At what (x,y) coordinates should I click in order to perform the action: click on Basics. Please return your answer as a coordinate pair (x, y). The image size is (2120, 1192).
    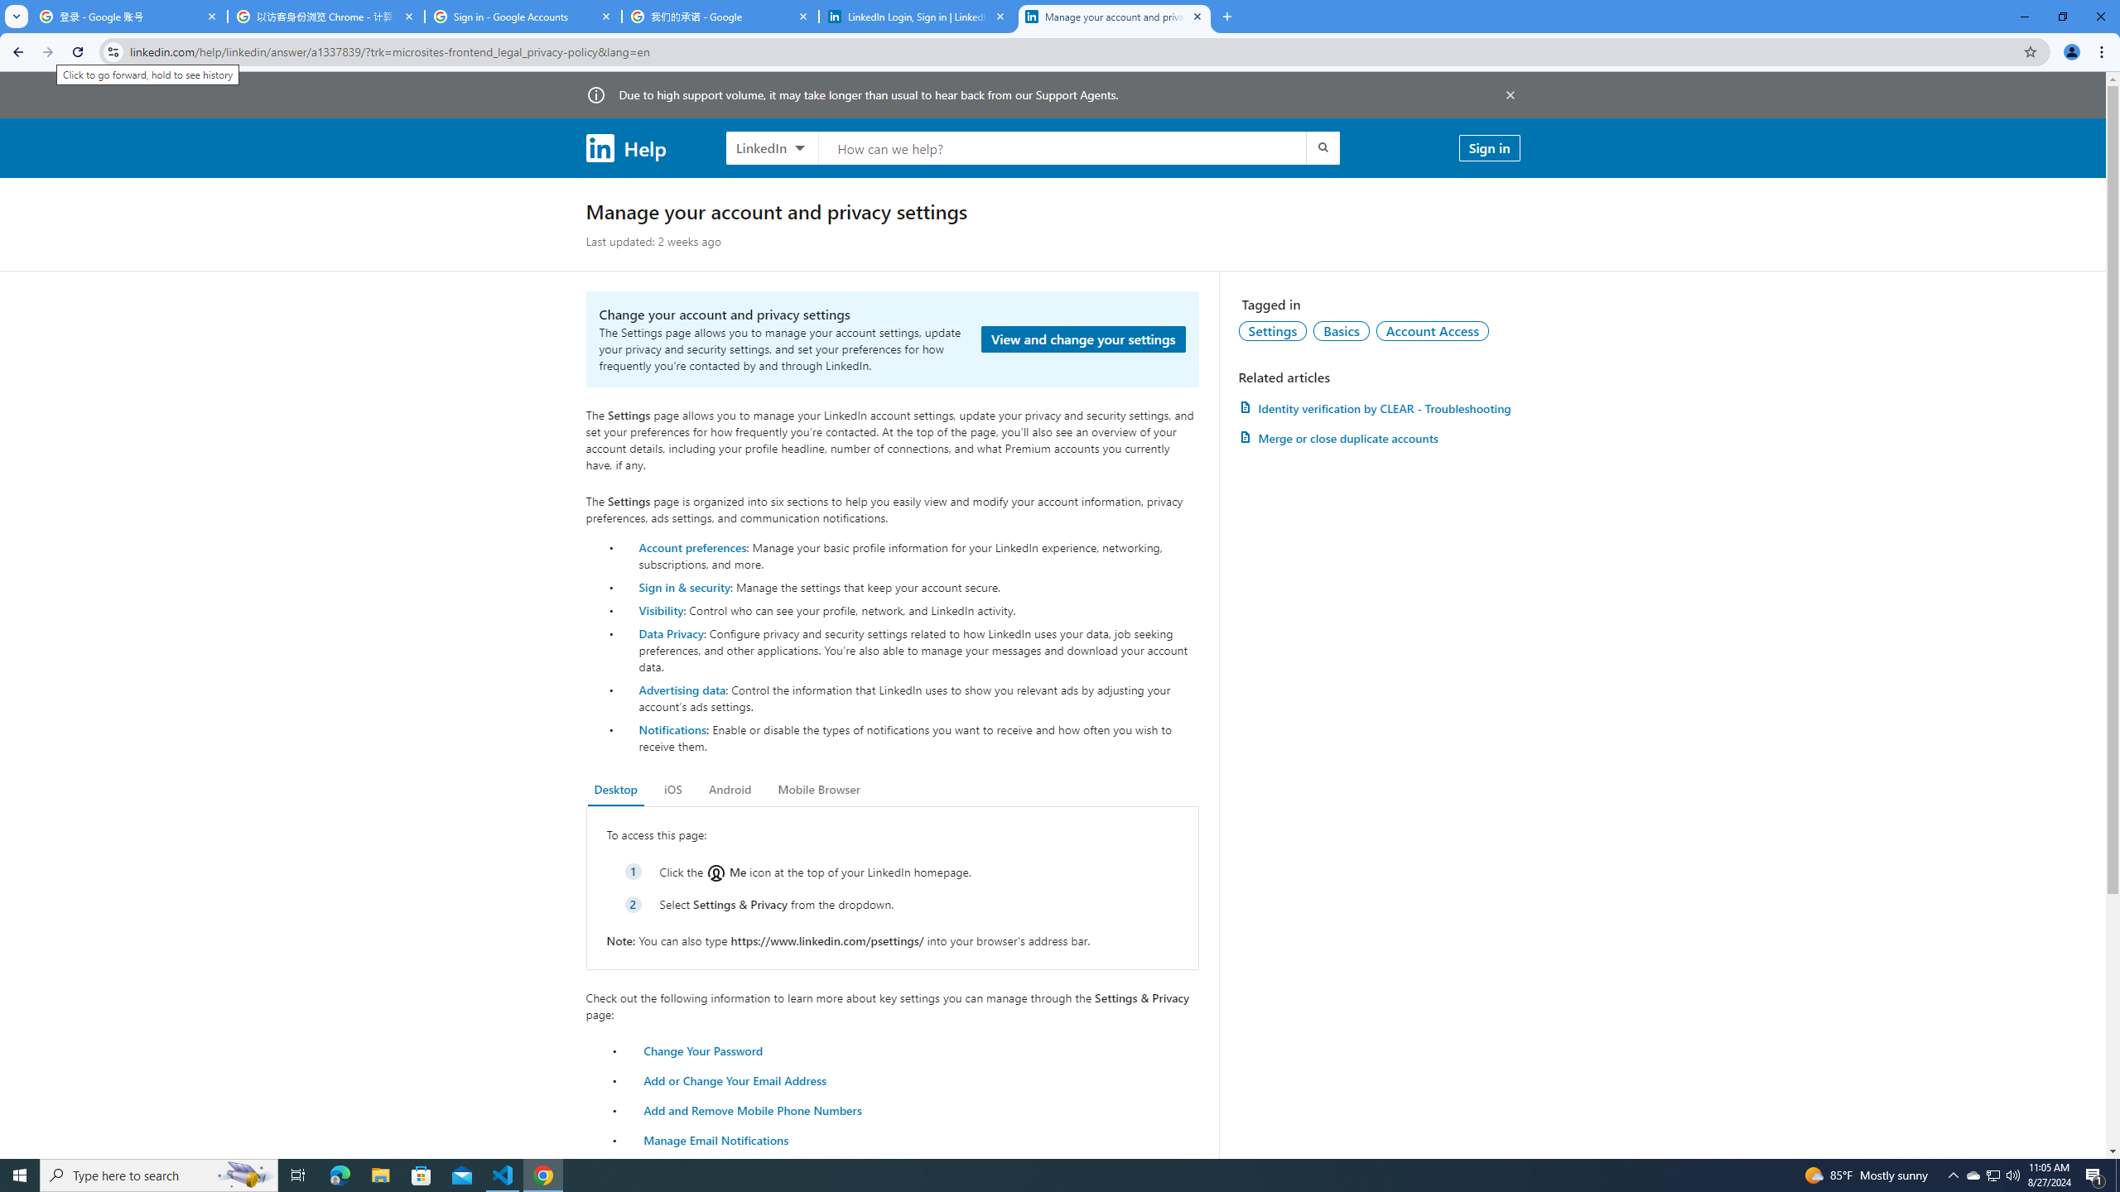
    Looking at the image, I should click on (1342, 330).